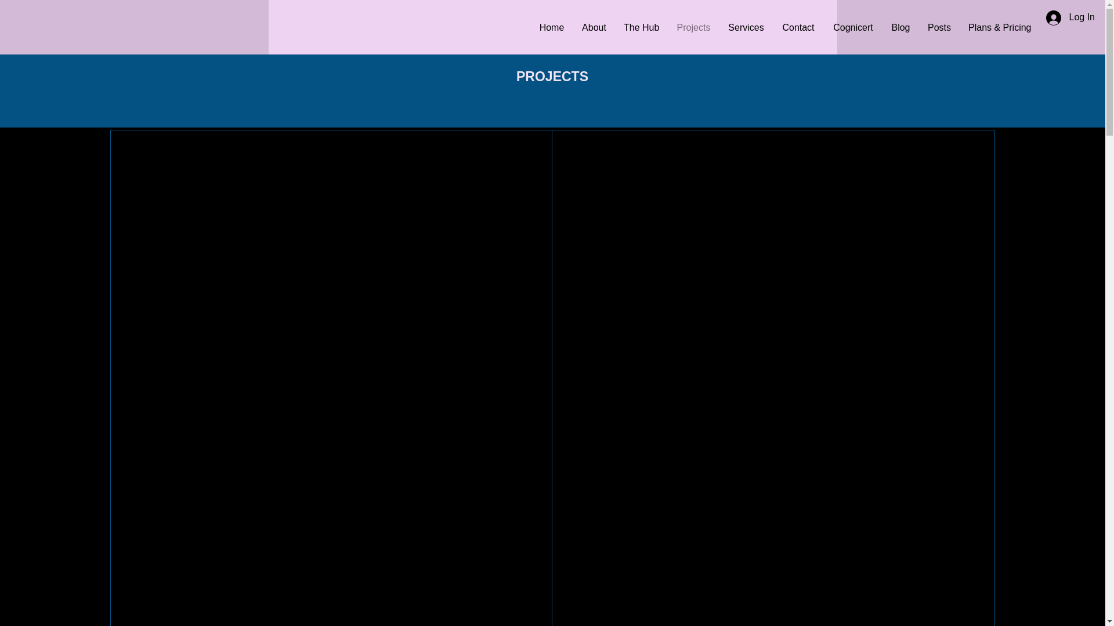  Describe the element at coordinates (551, 27) in the screenshot. I see `Home` at that location.